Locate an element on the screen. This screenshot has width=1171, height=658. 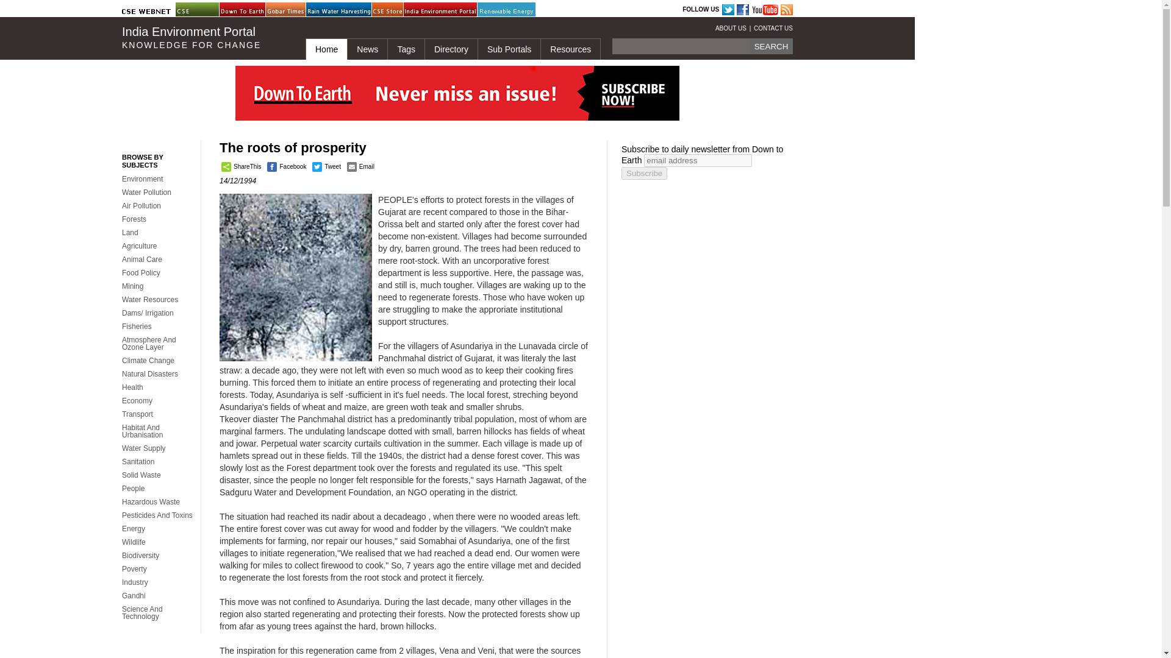
Down to Earth is located at coordinates (250, 10).